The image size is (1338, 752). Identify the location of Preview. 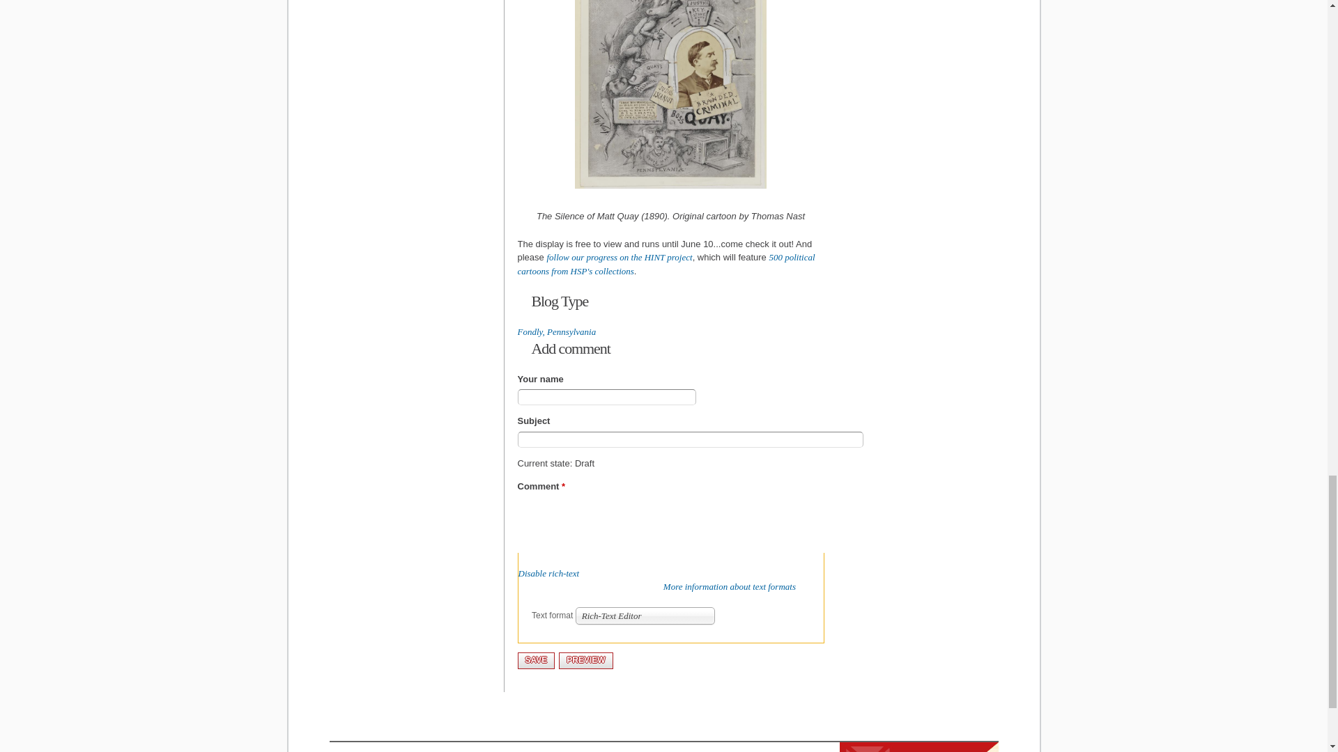
(585, 660).